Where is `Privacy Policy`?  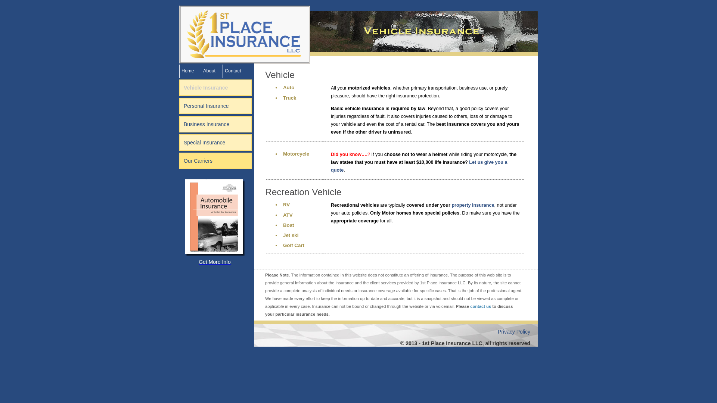
Privacy Policy is located at coordinates (514, 332).